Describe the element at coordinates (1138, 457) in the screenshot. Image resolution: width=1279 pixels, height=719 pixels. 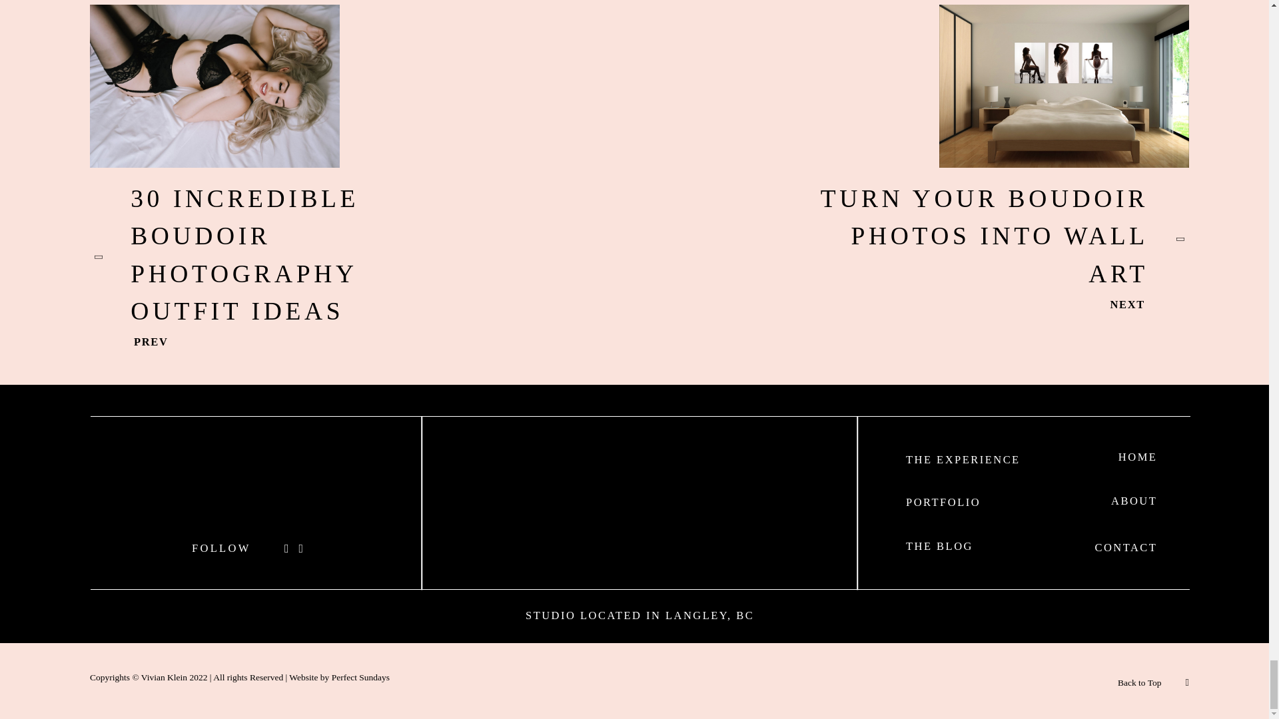
I see `HOME` at that location.